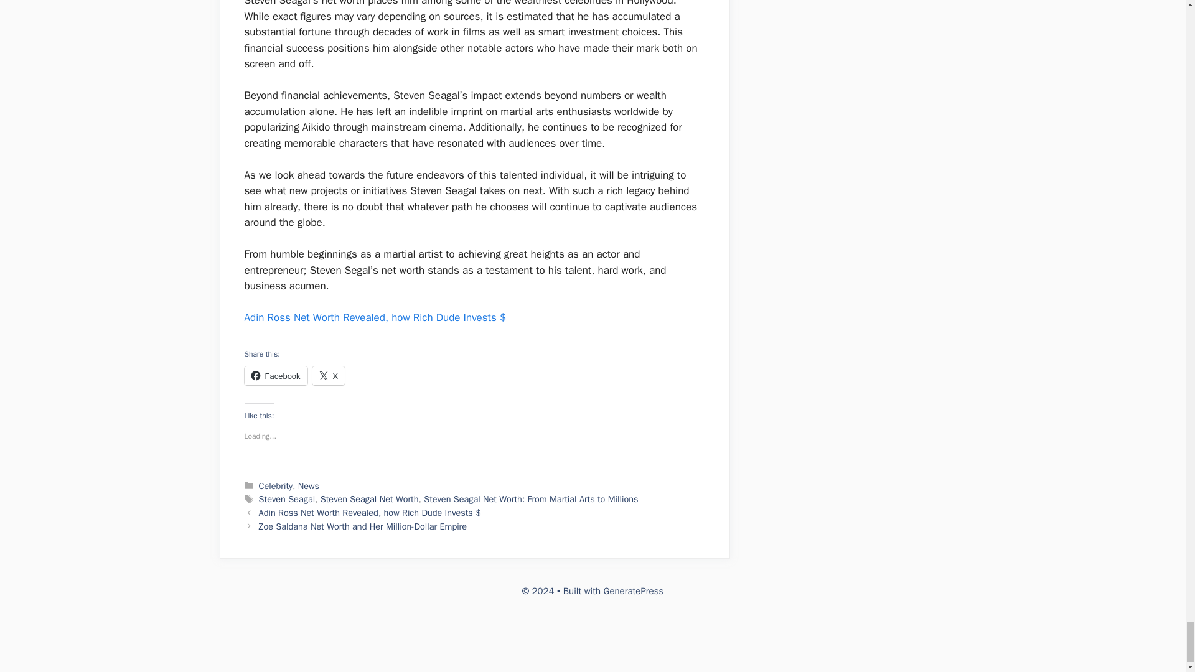  What do you see at coordinates (275, 375) in the screenshot?
I see `Click to share on Facebook` at bounding box center [275, 375].